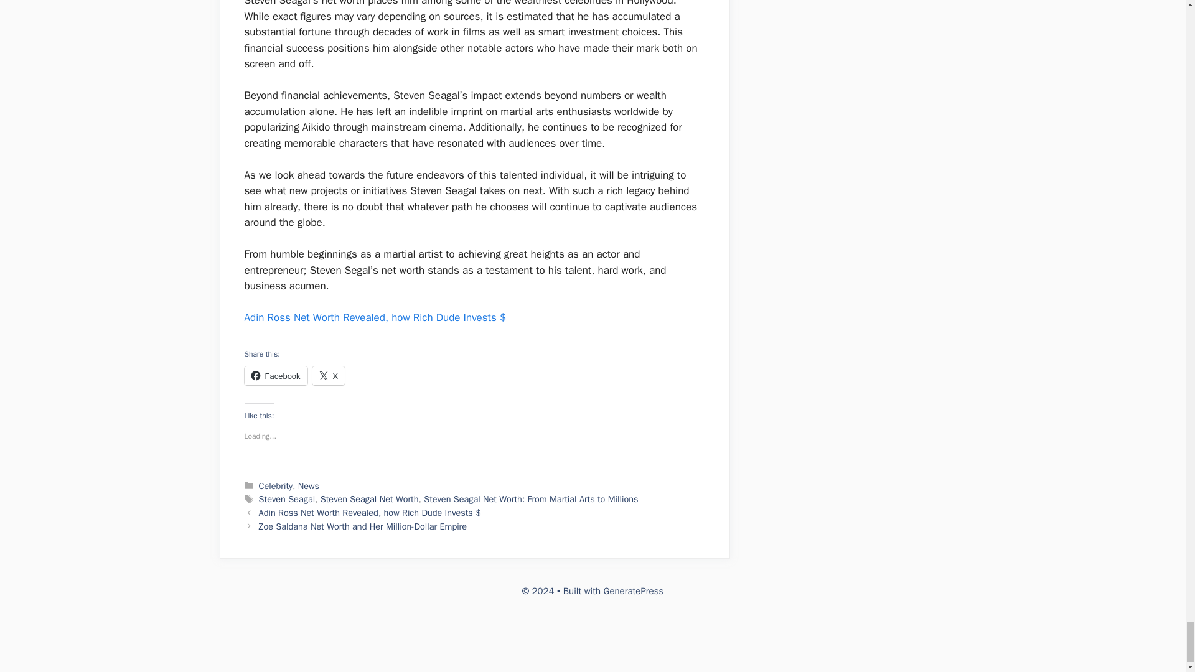  What do you see at coordinates (275, 375) in the screenshot?
I see `Click to share on Facebook` at bounding box center [275, 375].